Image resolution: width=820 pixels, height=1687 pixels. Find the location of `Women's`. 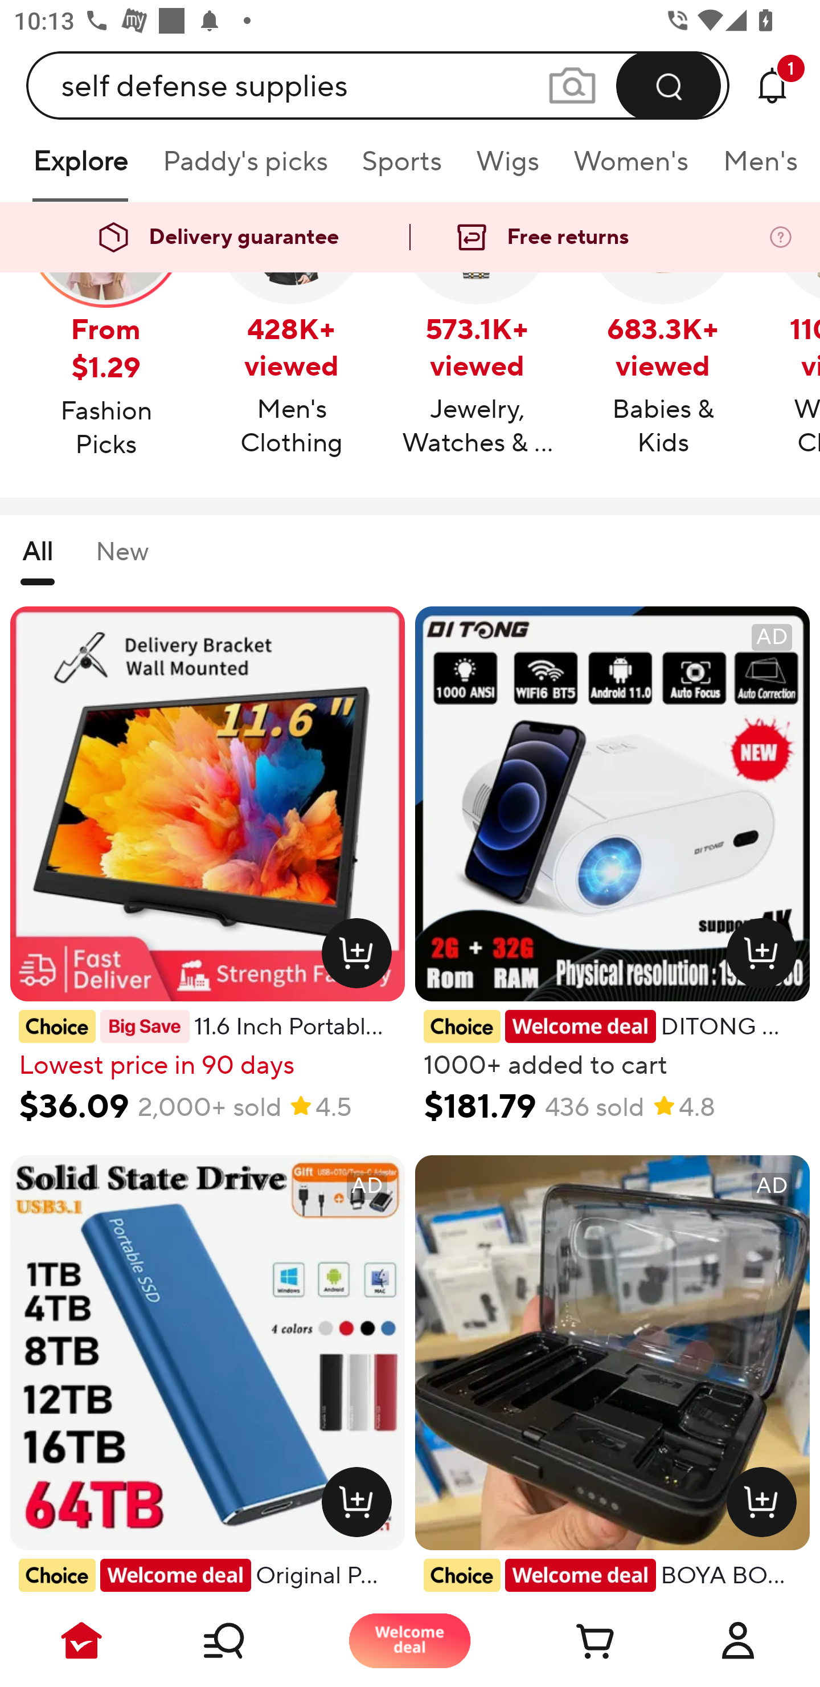

Women's is located at coordinates (631, 168).